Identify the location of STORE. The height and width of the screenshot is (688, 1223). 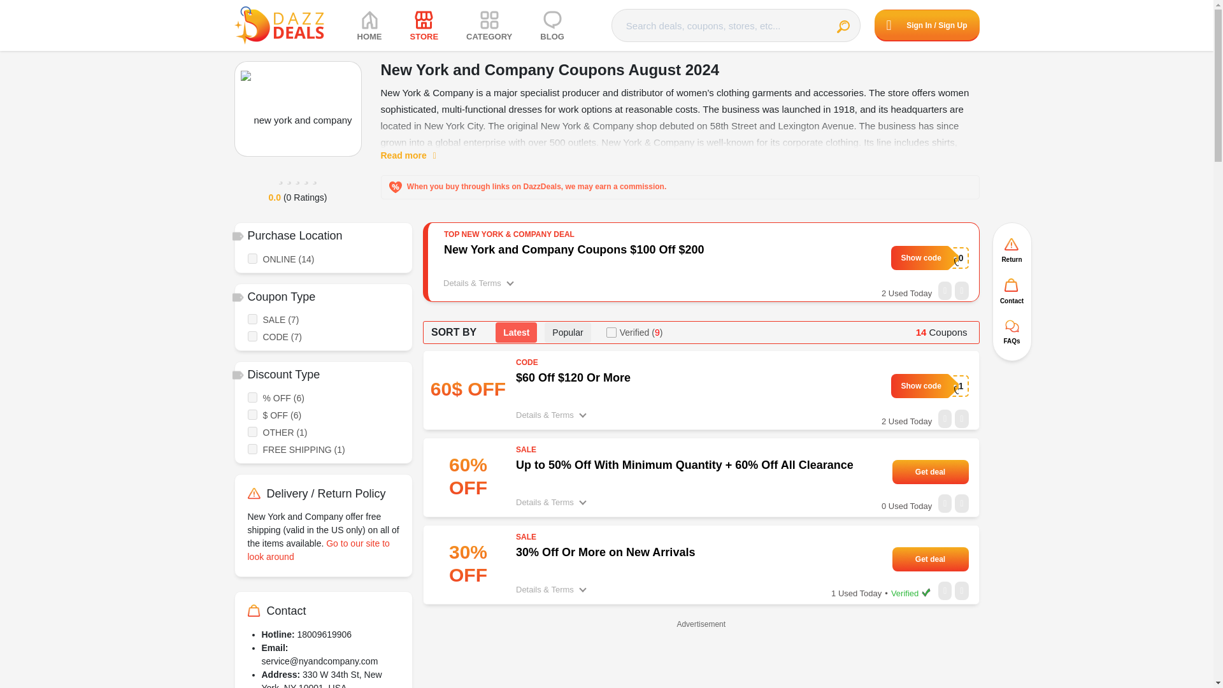
(424, 25).